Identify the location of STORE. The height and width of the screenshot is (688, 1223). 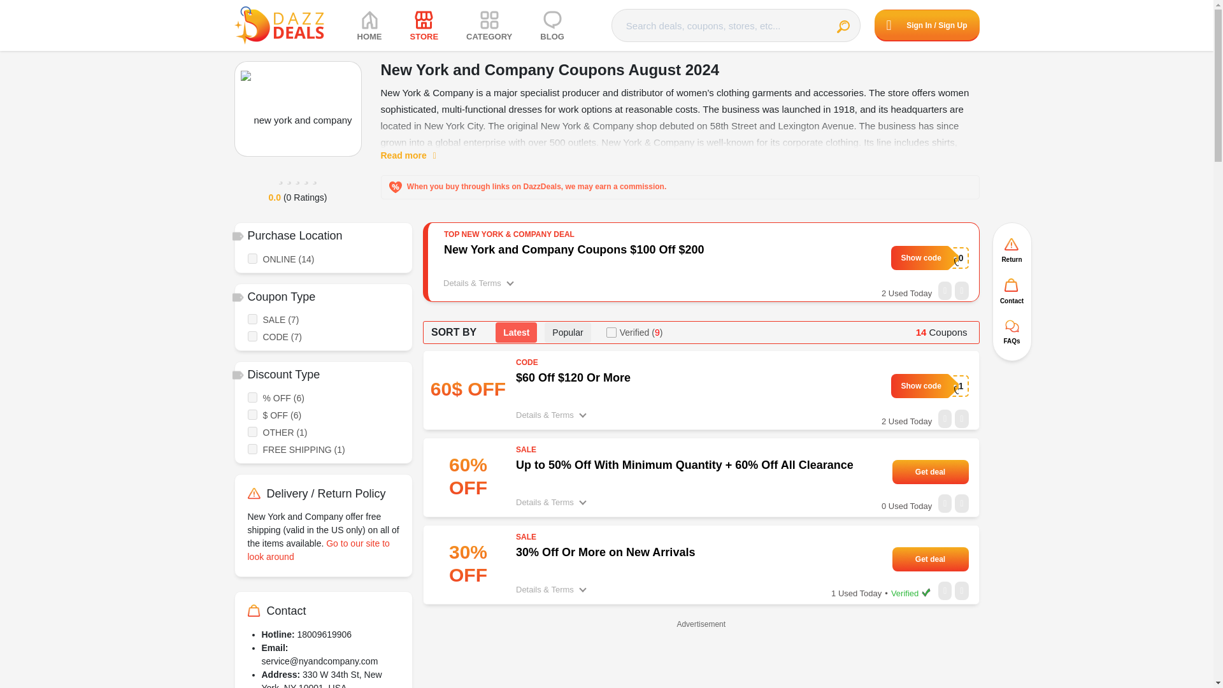
(424, 25).